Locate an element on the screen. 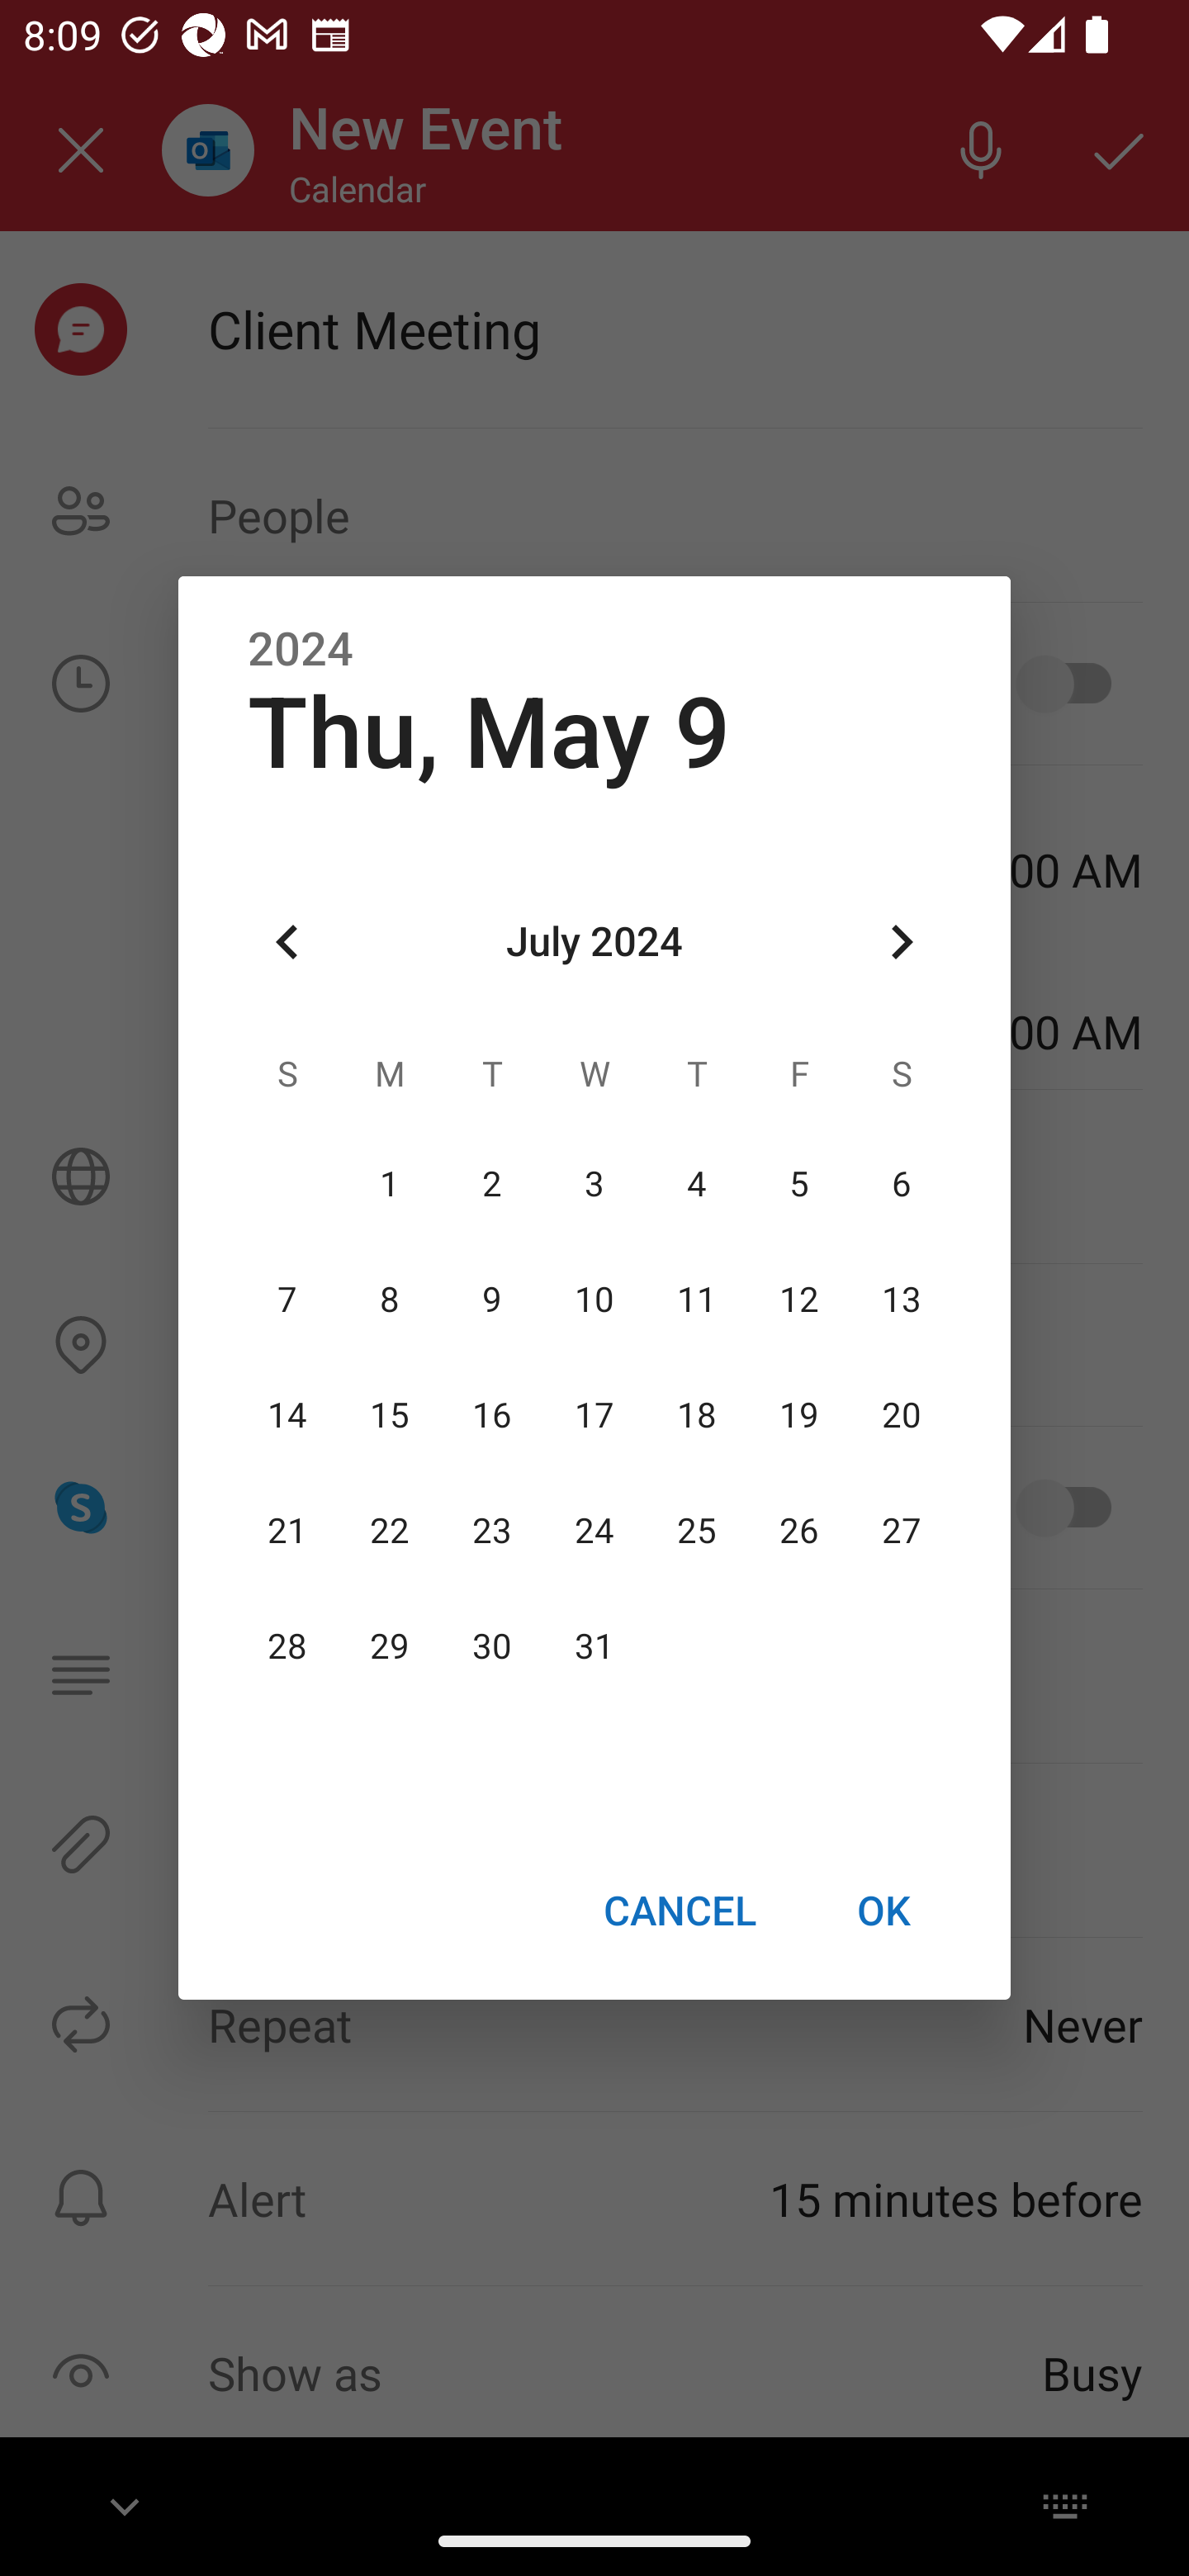 The height and width of the screenshot is (2576, 1189). 1 01 July 2024 is located at coordinates (390, 1184).